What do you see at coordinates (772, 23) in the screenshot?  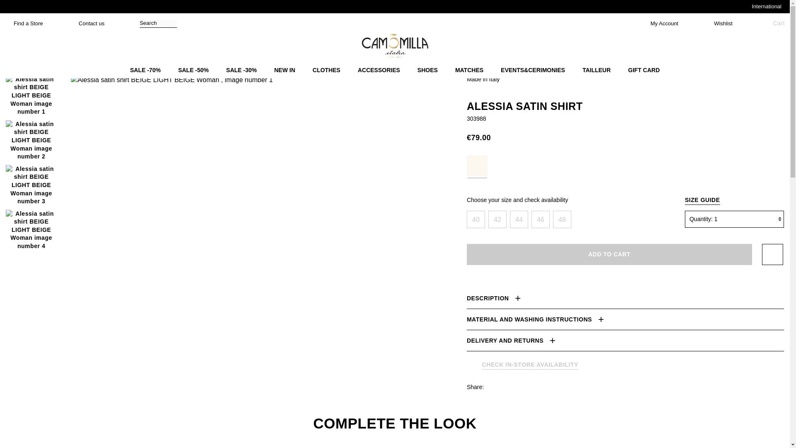 I see `Cart` at bounding box center [772, 23].